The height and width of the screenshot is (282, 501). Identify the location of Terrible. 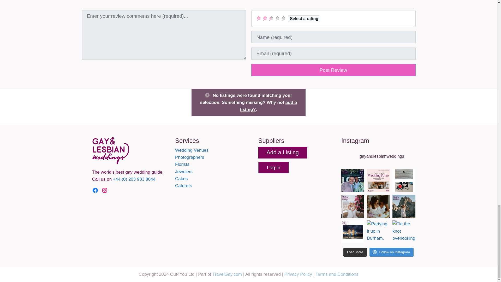
(259, 18).